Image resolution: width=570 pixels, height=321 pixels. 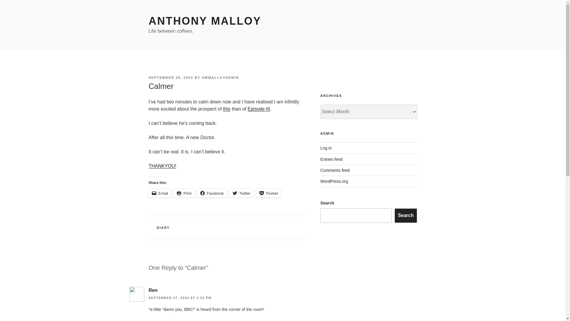 I want to click on Click to share on Twitter, so click(x=242, y=193).